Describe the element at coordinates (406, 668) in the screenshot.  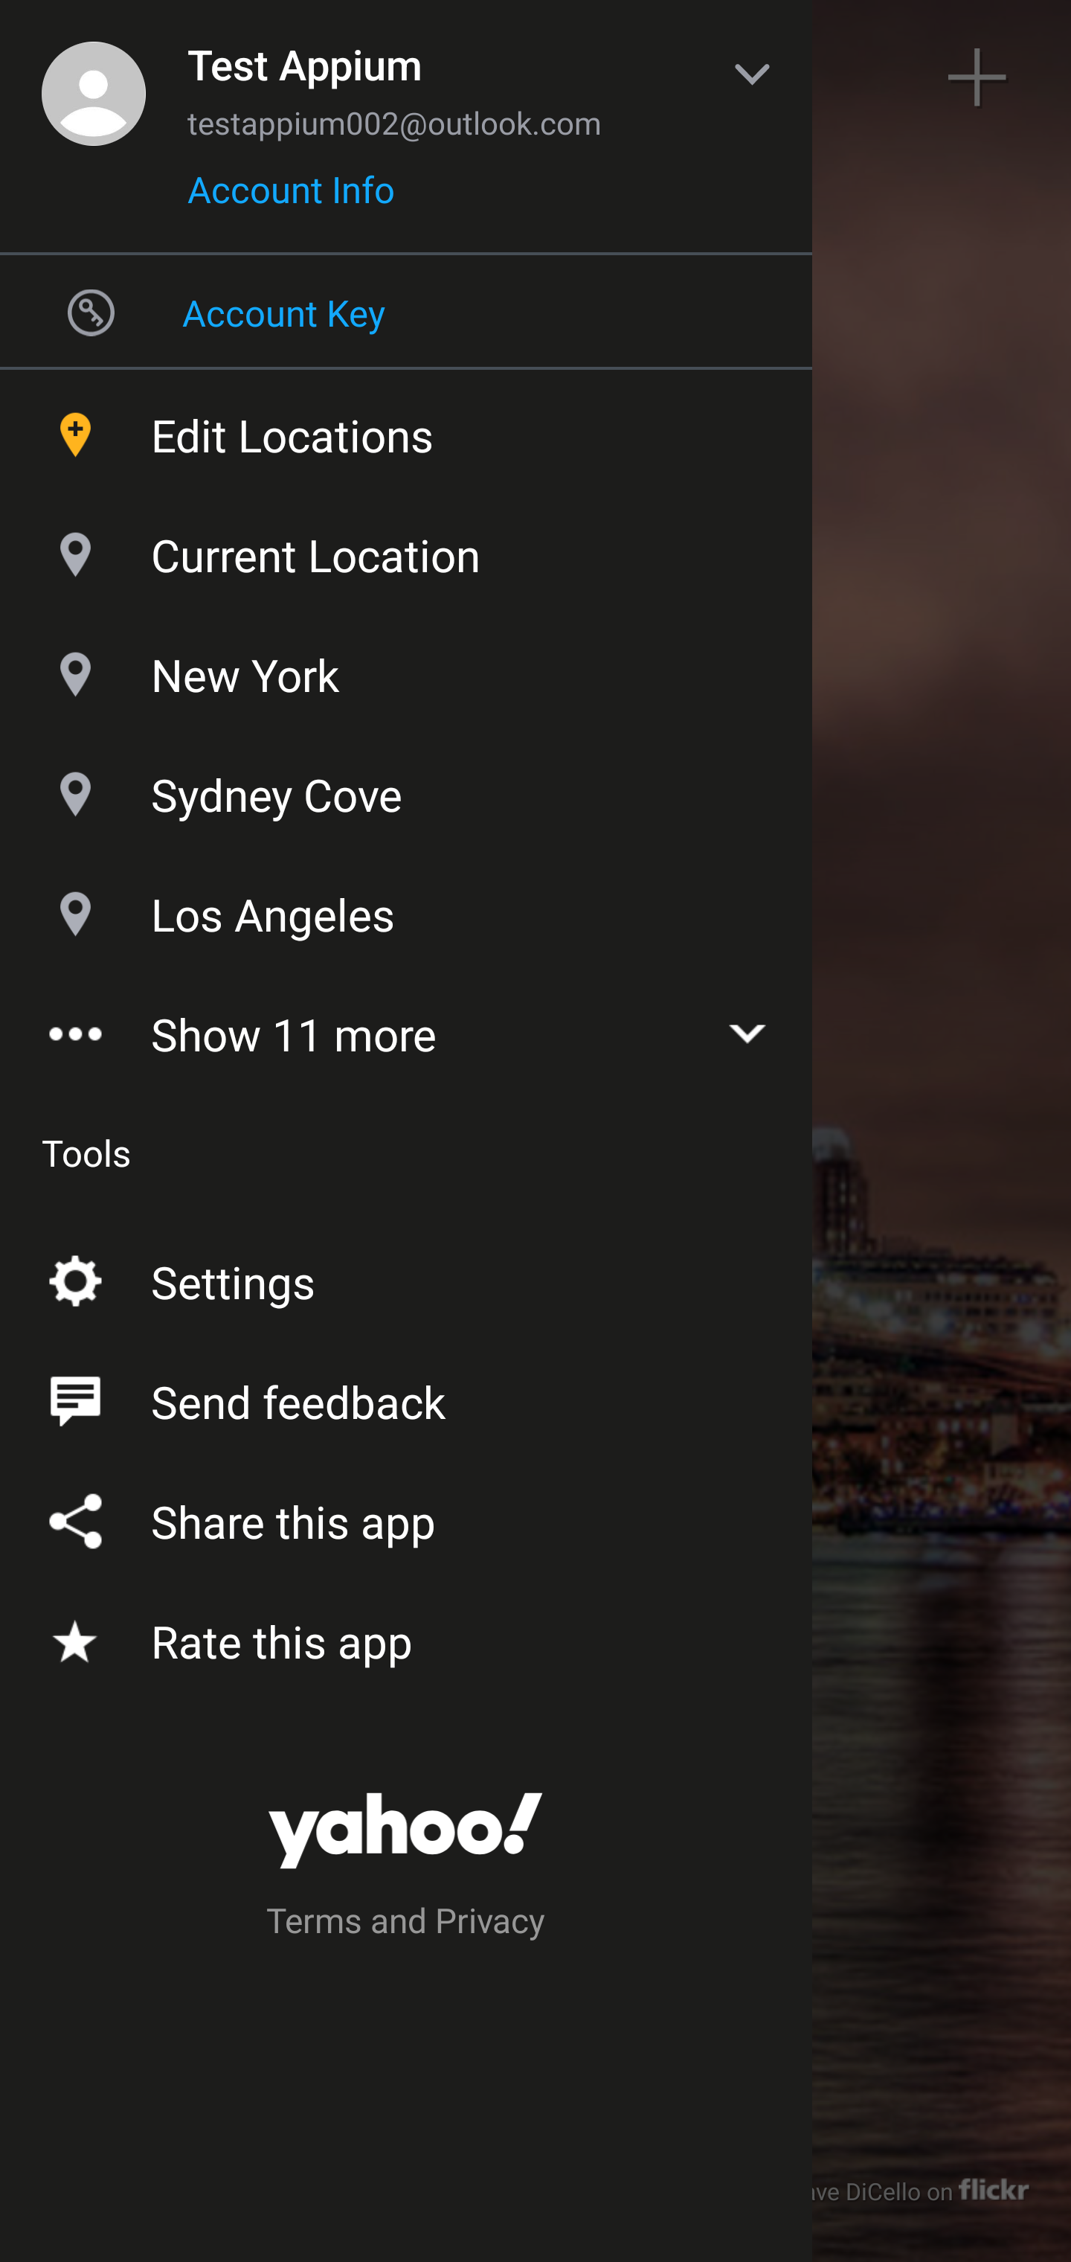
I see `New York` at that location.